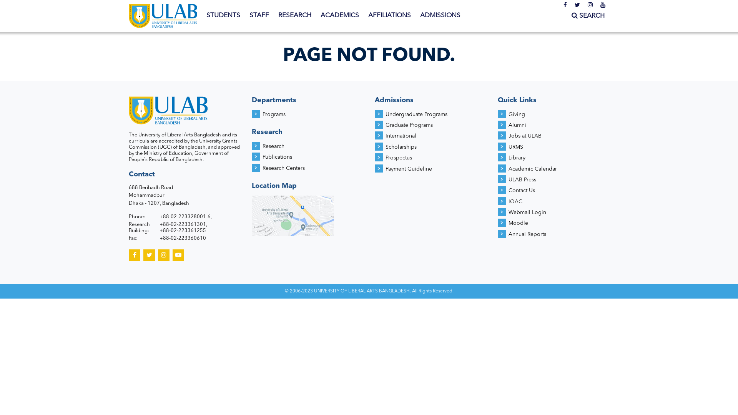 The image size is (738, 415). I want to click on STUDENTS, so click(223, 16).